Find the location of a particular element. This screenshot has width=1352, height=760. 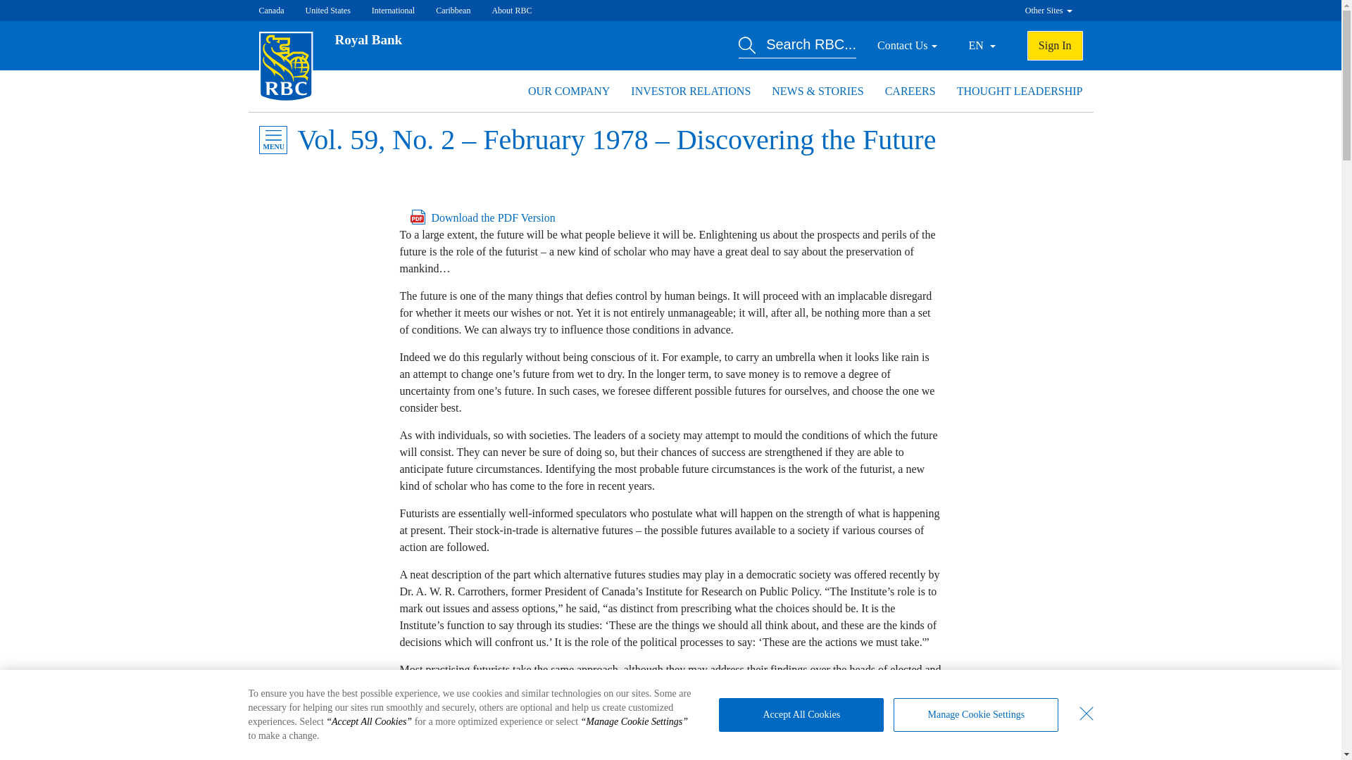

Sign In is located at coordinates (1055, 46).